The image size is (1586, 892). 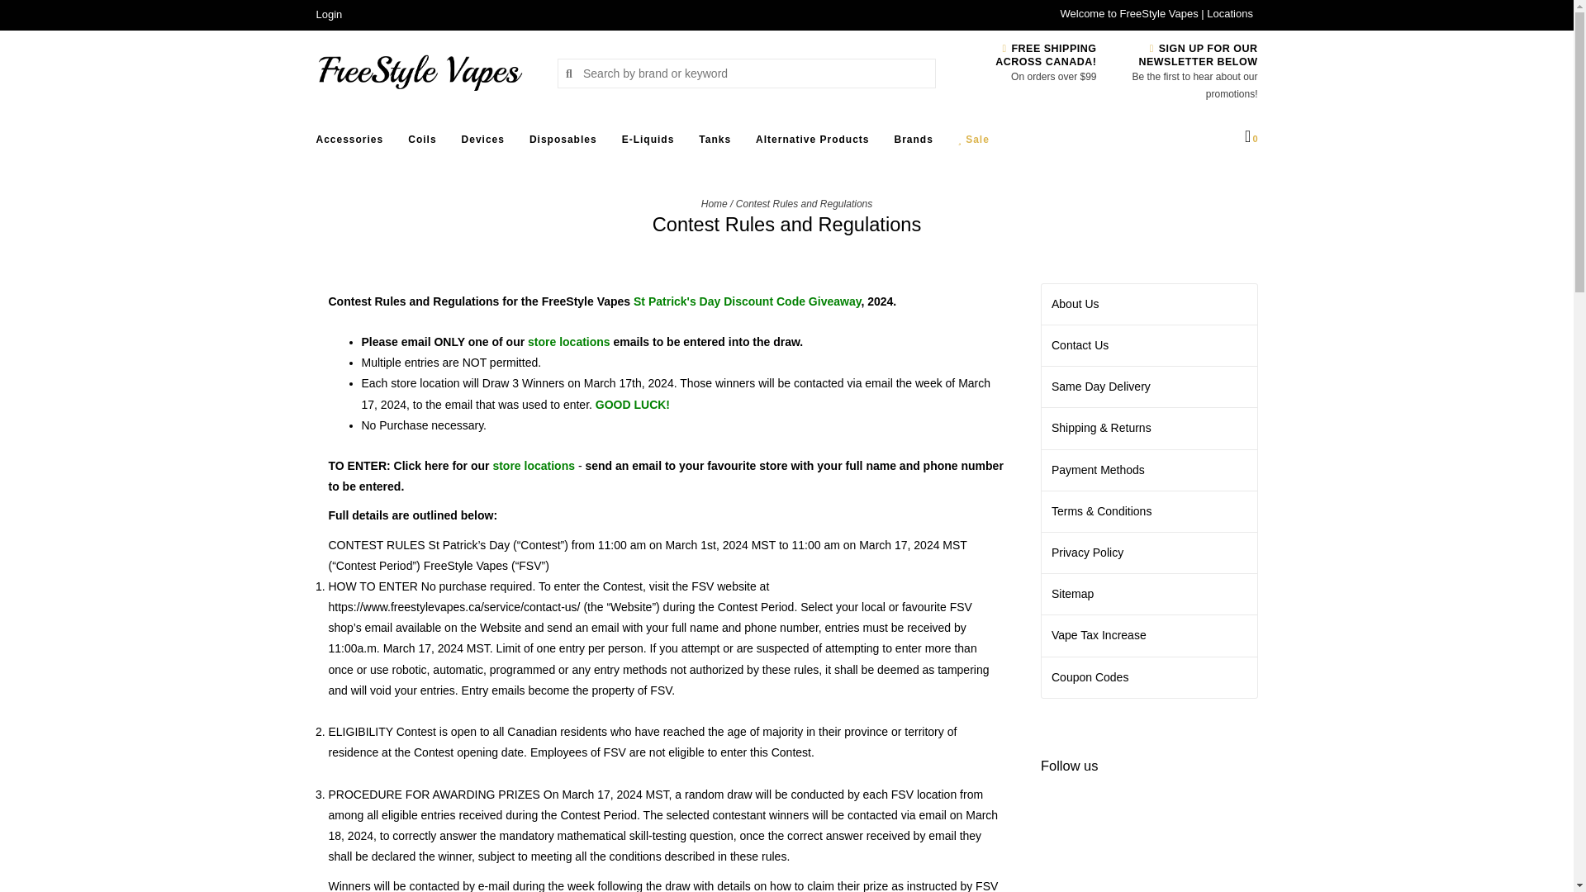 I want to click on Tanks, so click(x=719, y=144).